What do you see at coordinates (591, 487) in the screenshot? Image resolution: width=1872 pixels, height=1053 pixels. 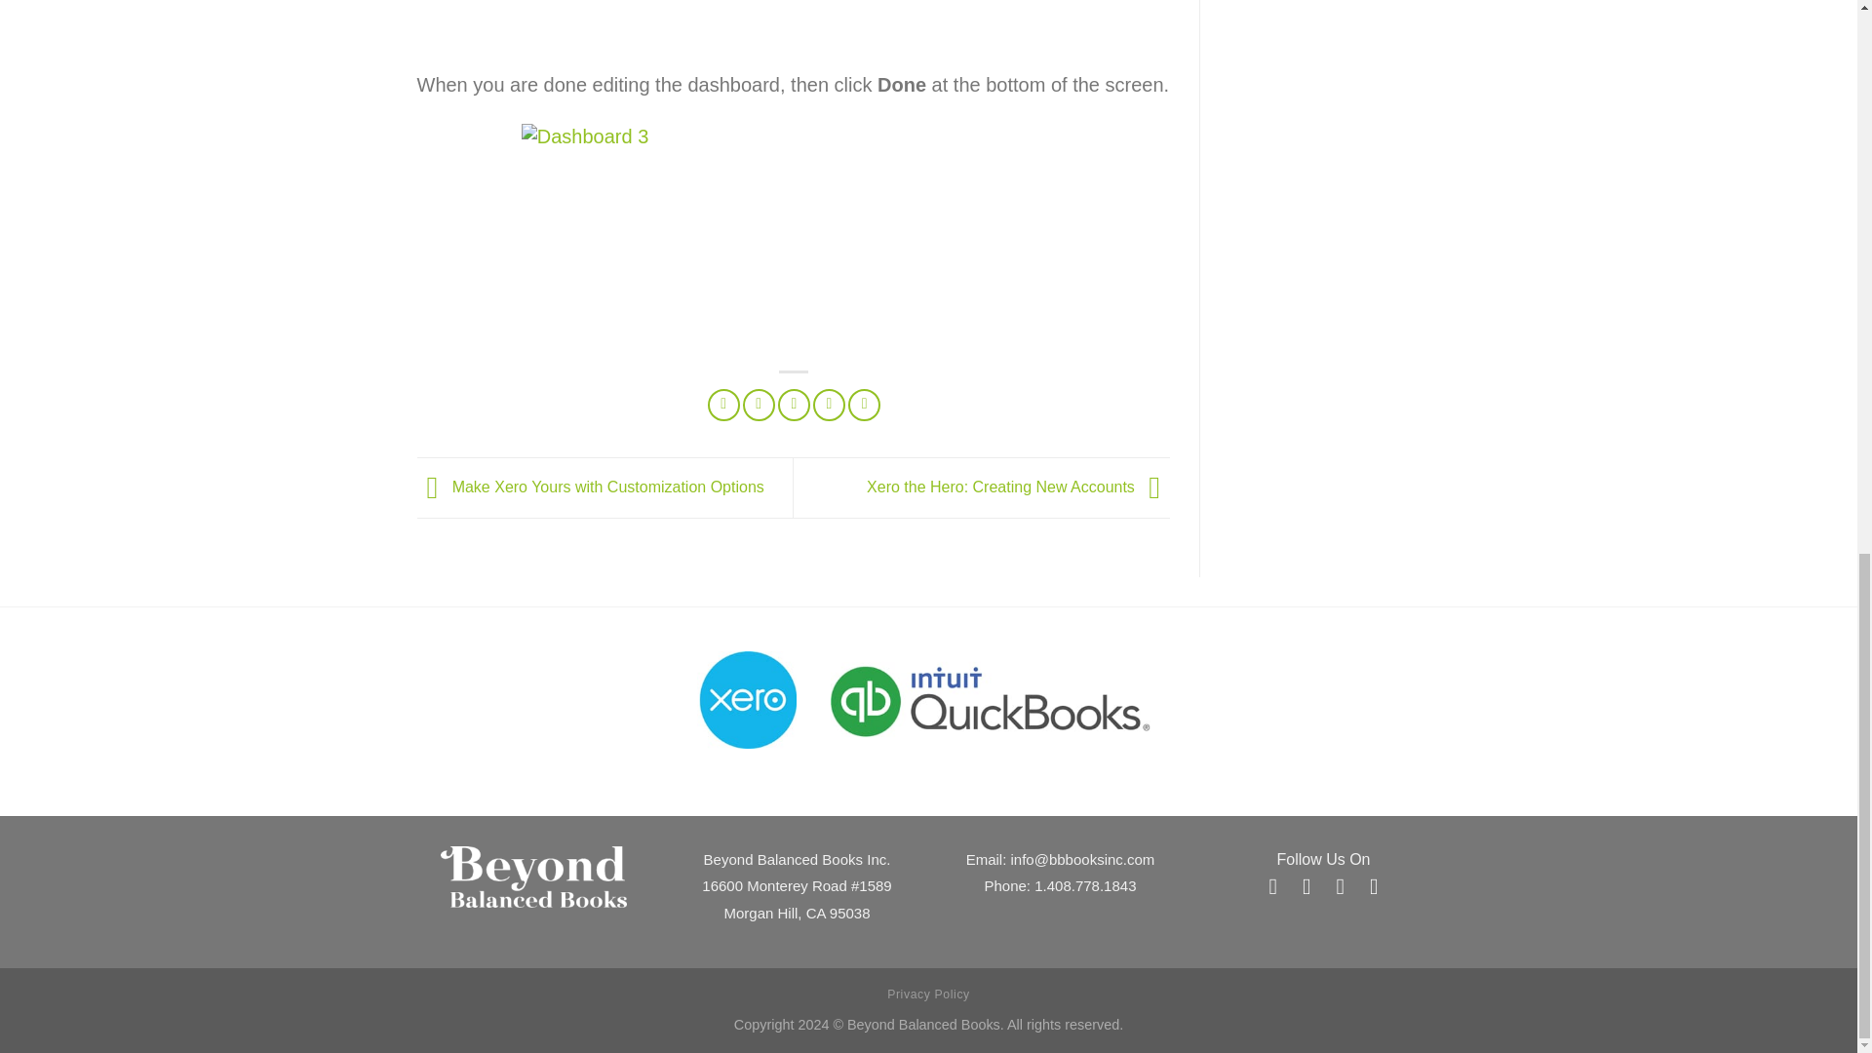 I see `Make Xero Yours with Customization Options` at bounding box center [591, 487].